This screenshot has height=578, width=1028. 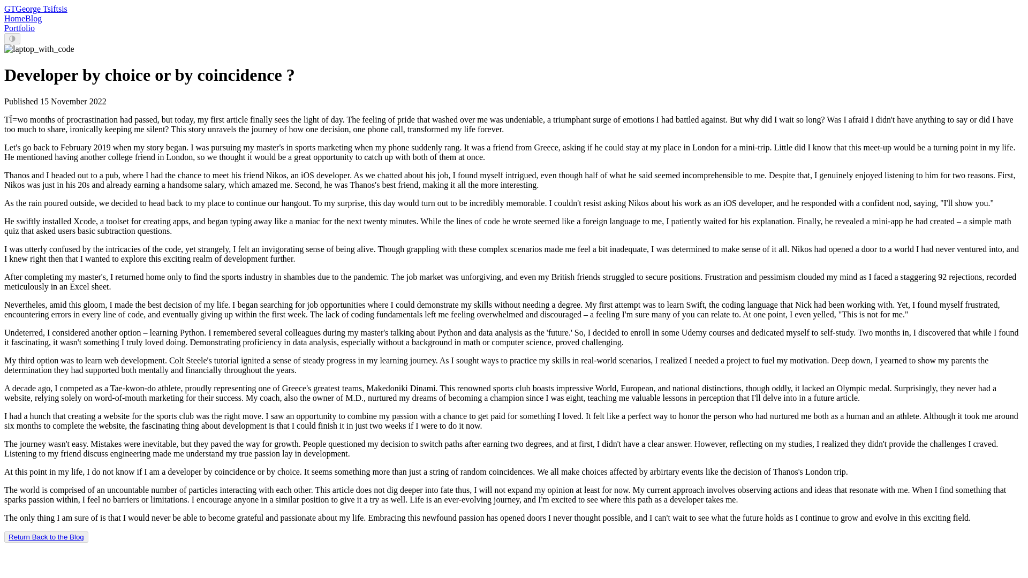 I want to click on Home, so click(x=14, y=18).